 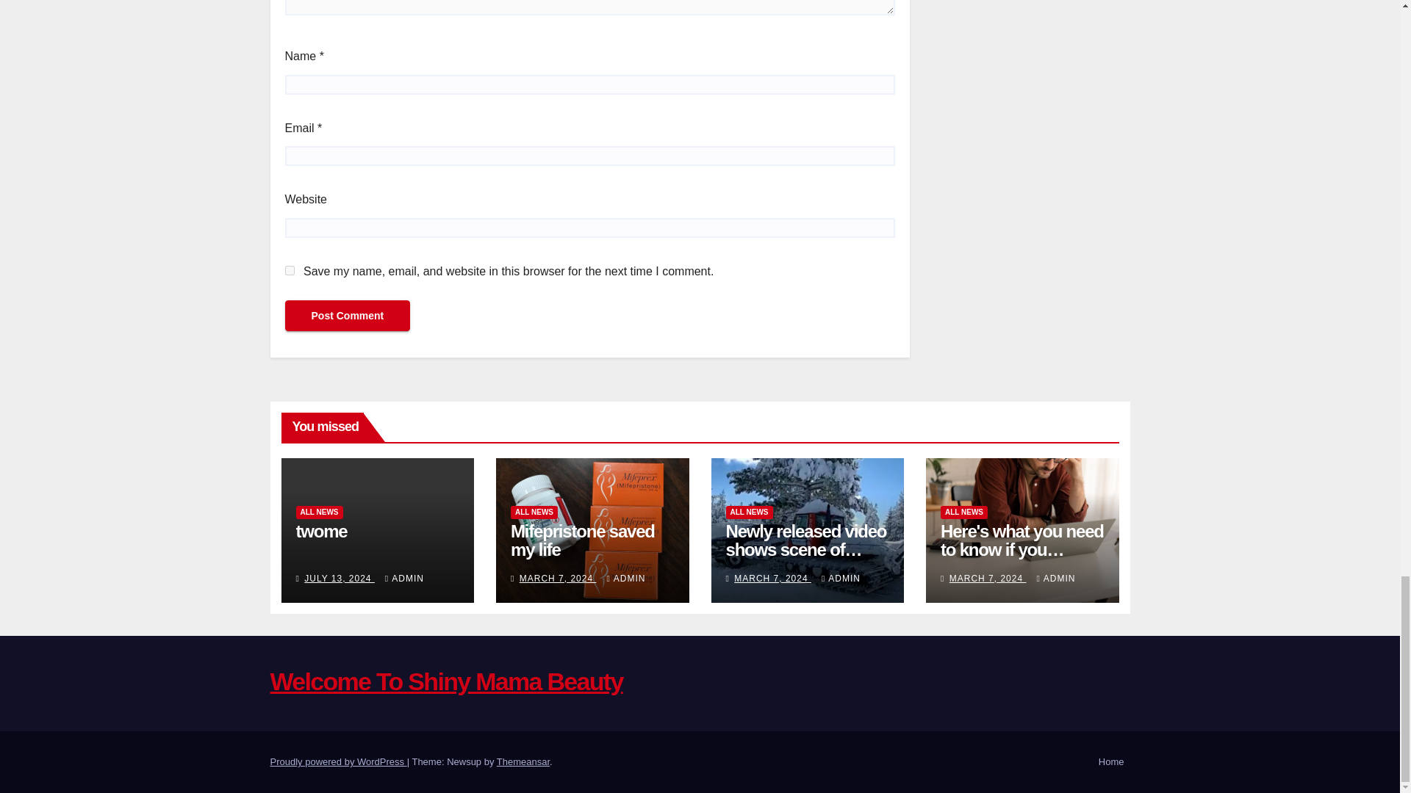 I want to click on yes, so click(x=290, y=270).